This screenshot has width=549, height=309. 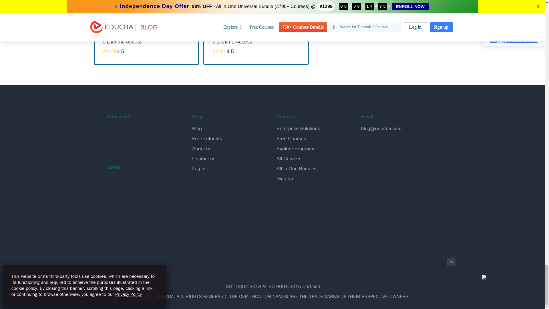 I want to click on EDUCBA Youtube, so click(x=113, y=146).